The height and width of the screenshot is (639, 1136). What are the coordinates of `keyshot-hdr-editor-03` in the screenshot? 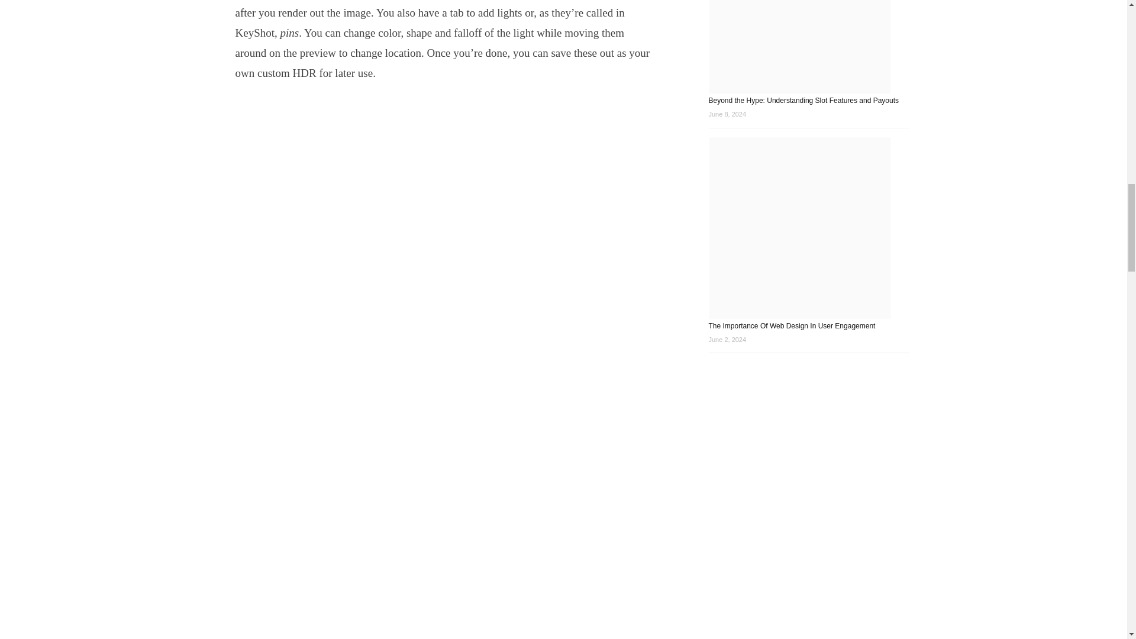 It's located at (445, 637).